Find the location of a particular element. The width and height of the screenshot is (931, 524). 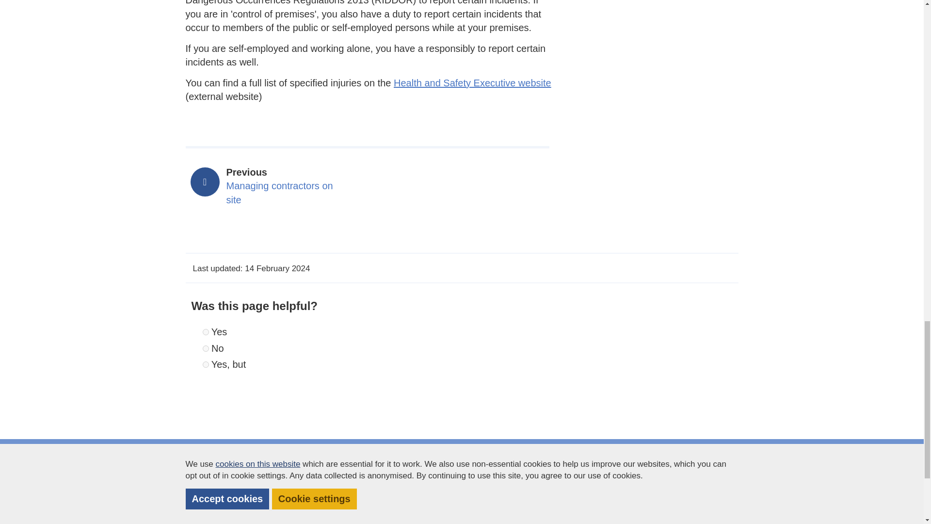

Yes is located at coordinates (472, 82).